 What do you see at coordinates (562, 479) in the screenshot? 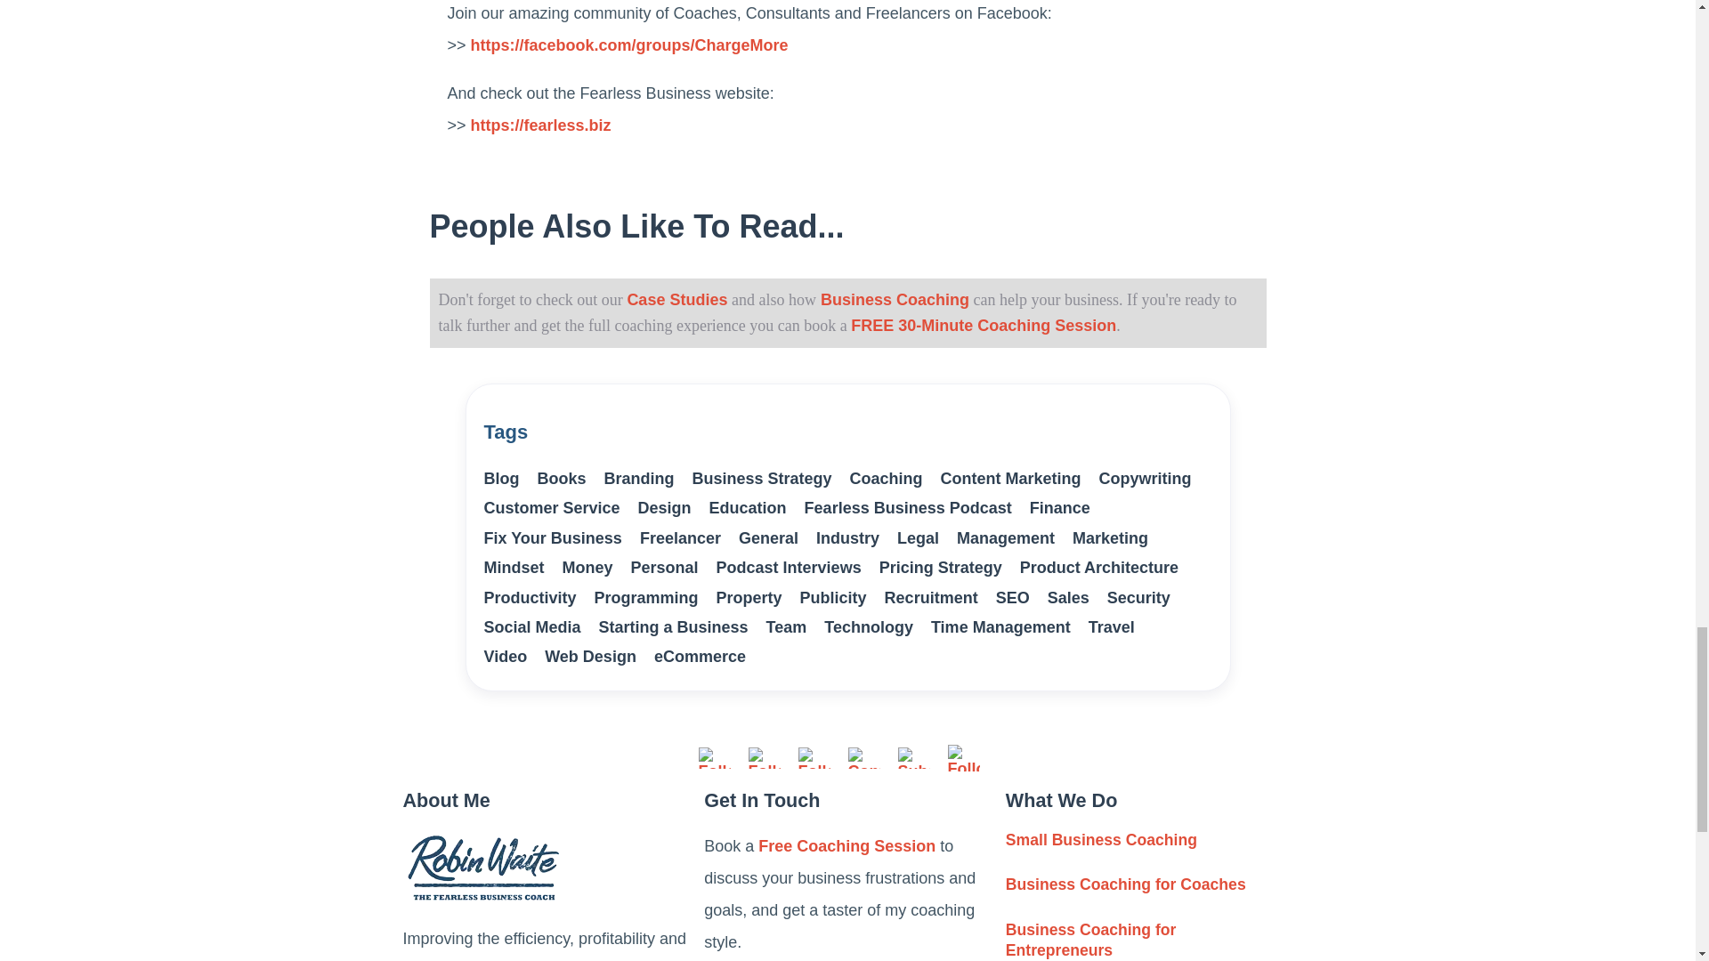
I see `Books` at bounding box center [562, 479].